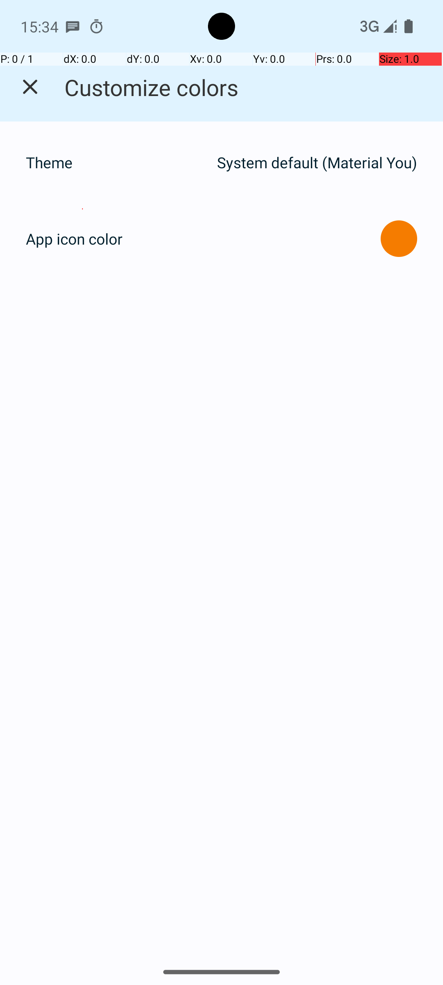  Describe the element at coordinates (74, 239) in the screenshot. I see `App icon color` at that location.